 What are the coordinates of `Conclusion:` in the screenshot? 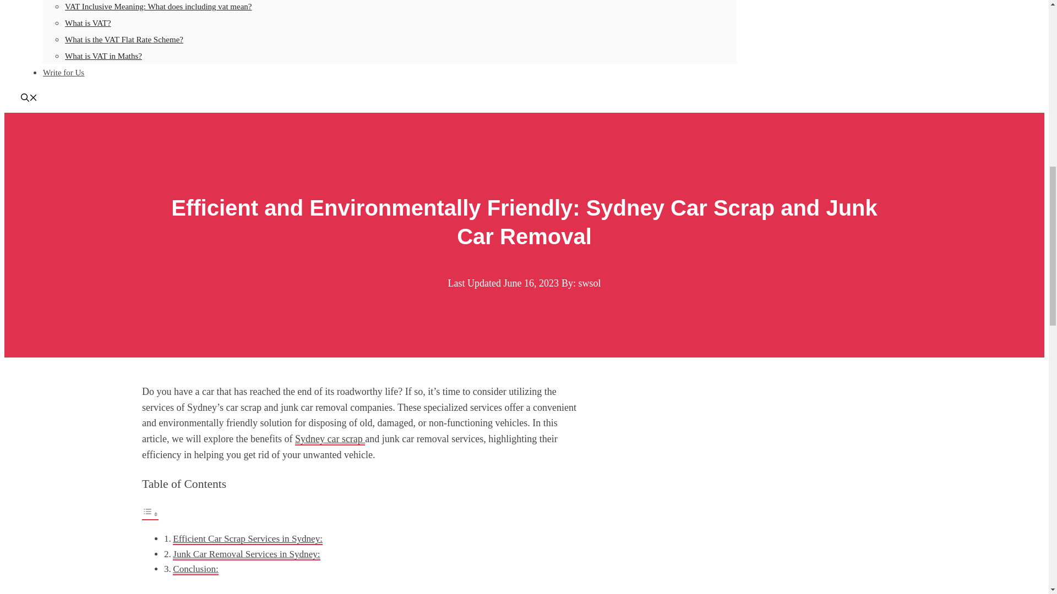 It's located at (196, 569).